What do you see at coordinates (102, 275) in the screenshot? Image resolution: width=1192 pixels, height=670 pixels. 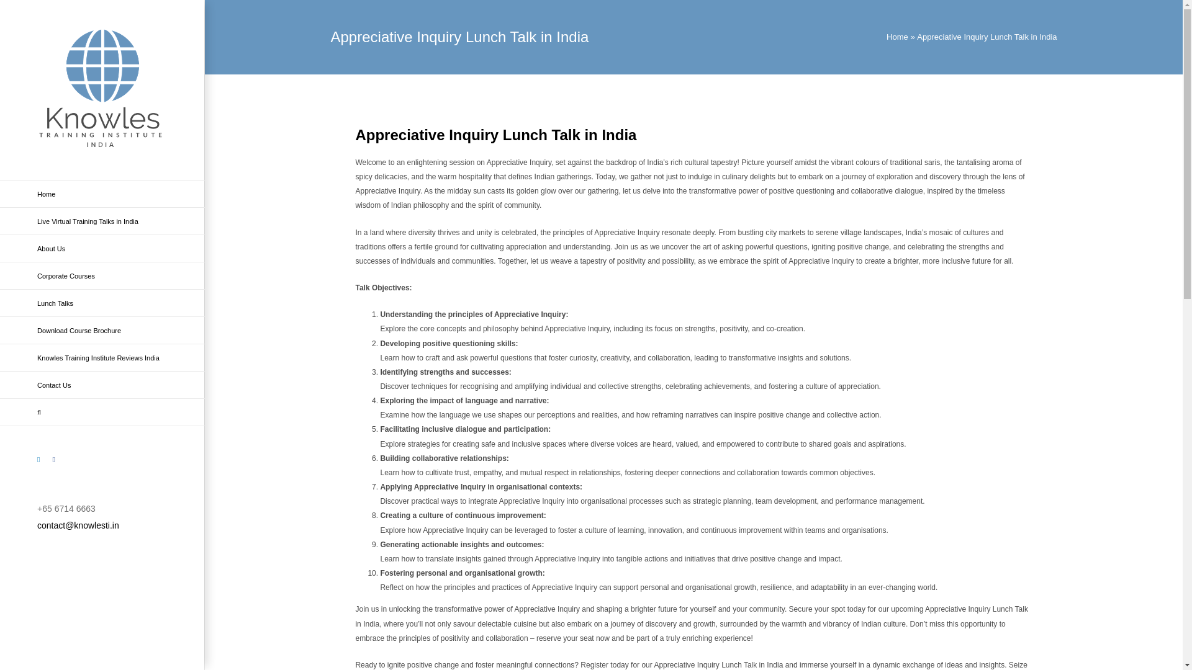 I see `Corporate Courses` at bounding box center [102, 275].